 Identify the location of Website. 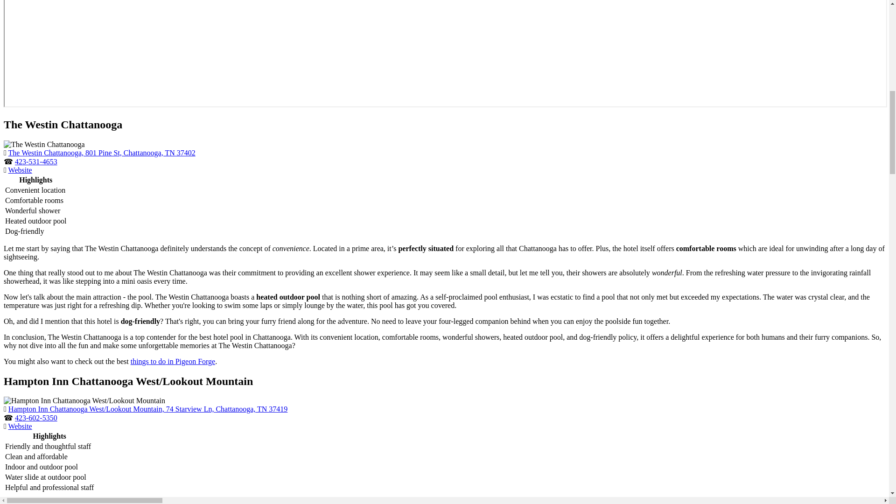
(20, 170).